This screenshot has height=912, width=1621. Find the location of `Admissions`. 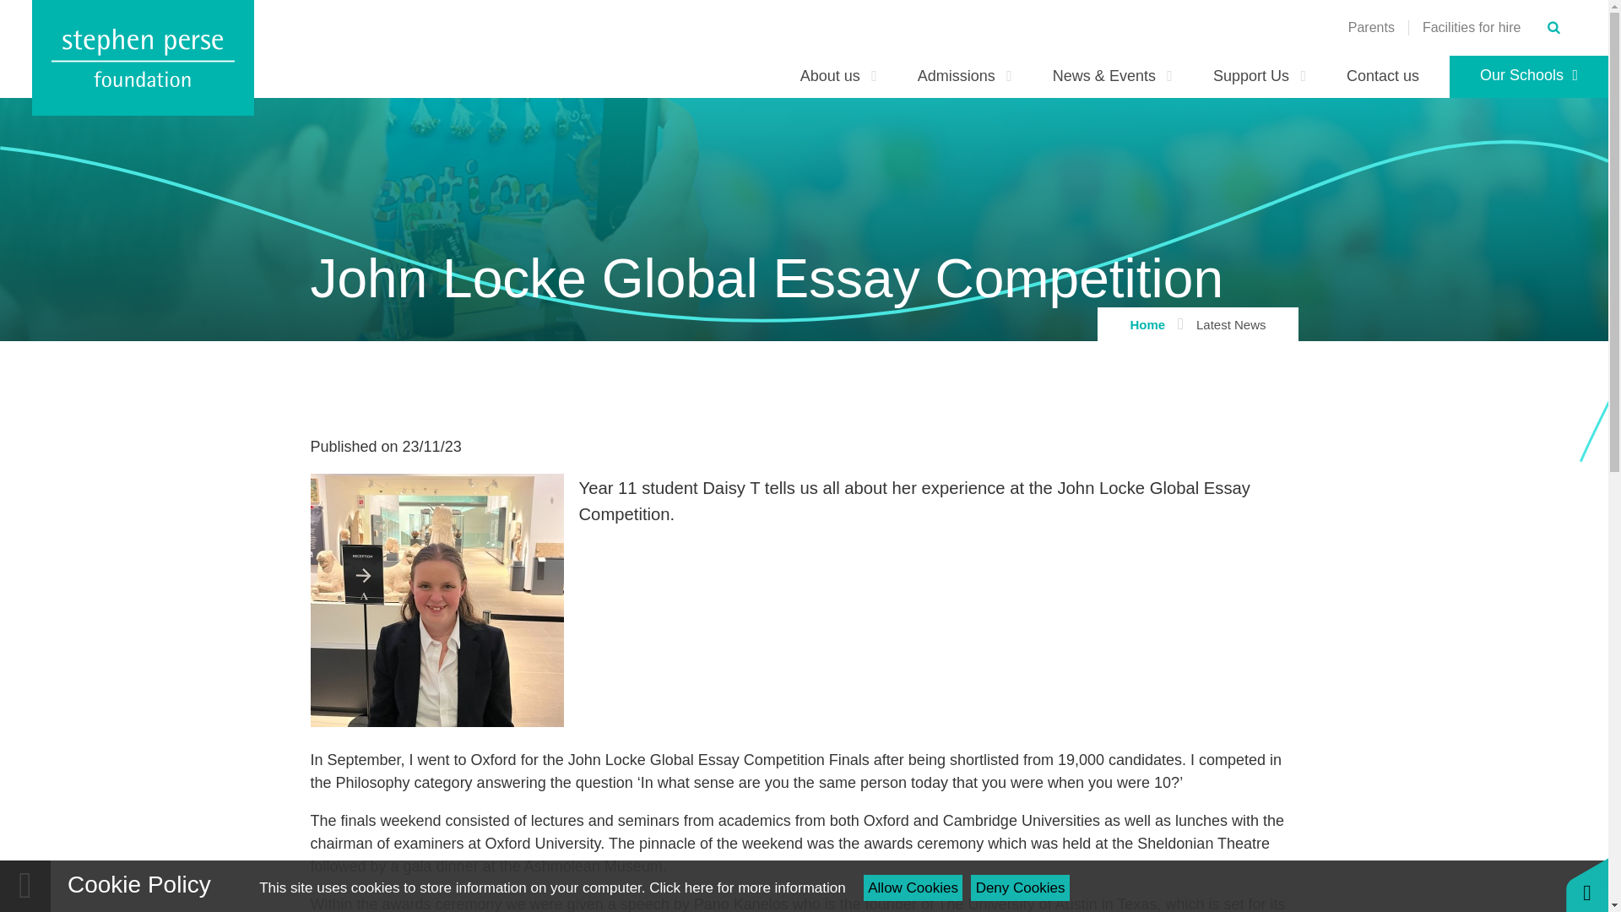

Admissions is located at coordinates (965, 76).